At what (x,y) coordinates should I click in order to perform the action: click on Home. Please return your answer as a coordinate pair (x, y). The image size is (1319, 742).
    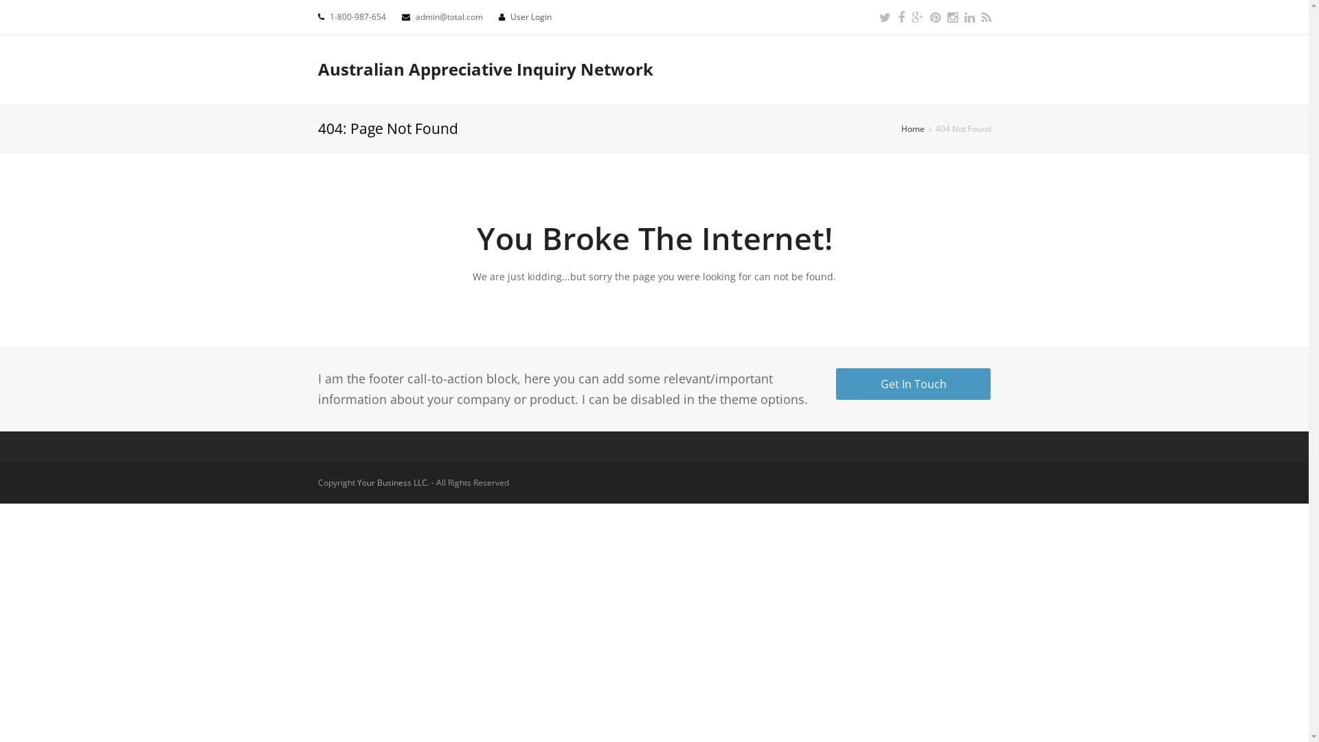
    Looking at the image, I should click on (913, 128).